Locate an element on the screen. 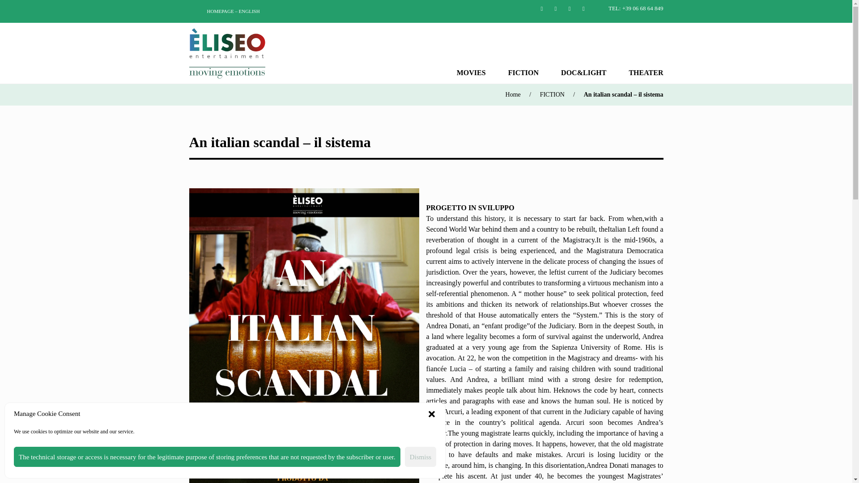  MOVIES is located at coordinates (472, 72).